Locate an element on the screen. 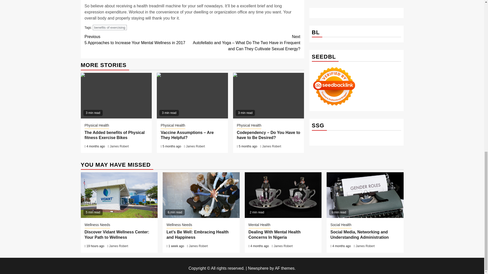 The image size is (488, 274). James Robert is located at coordinates (119, 146).